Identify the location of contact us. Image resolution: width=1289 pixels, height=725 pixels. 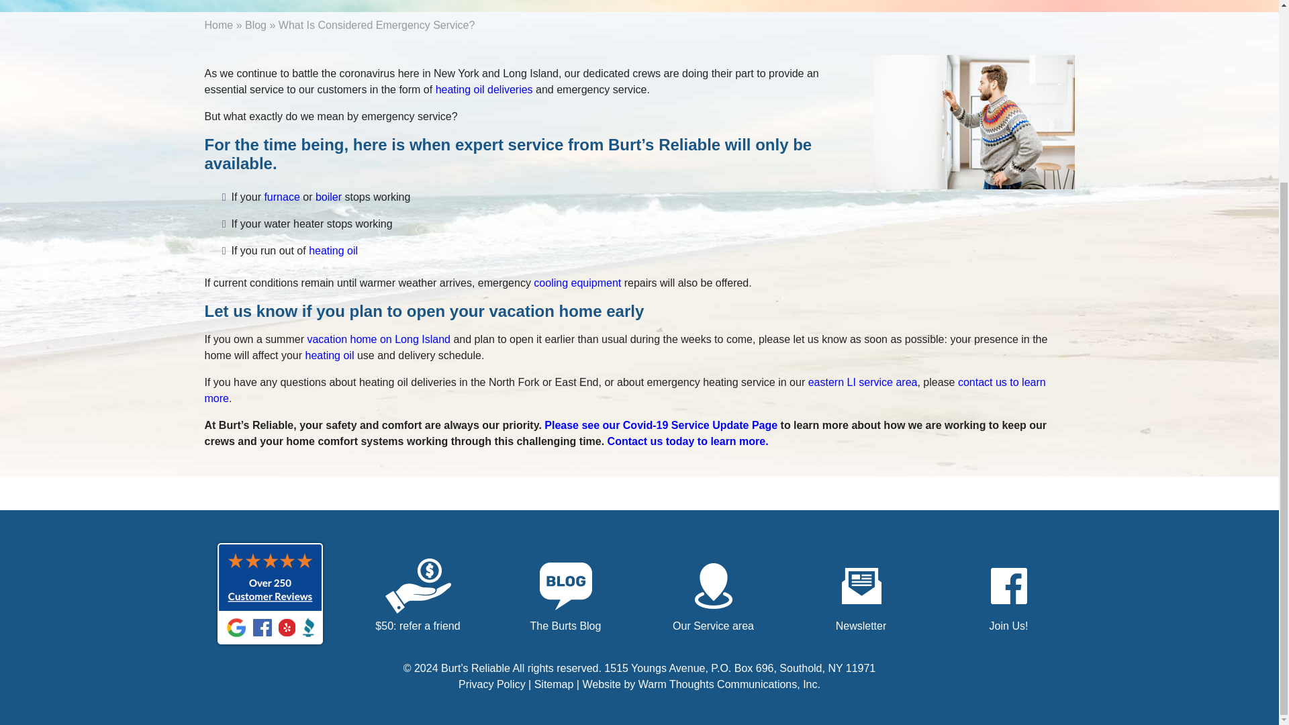
(687, 442).